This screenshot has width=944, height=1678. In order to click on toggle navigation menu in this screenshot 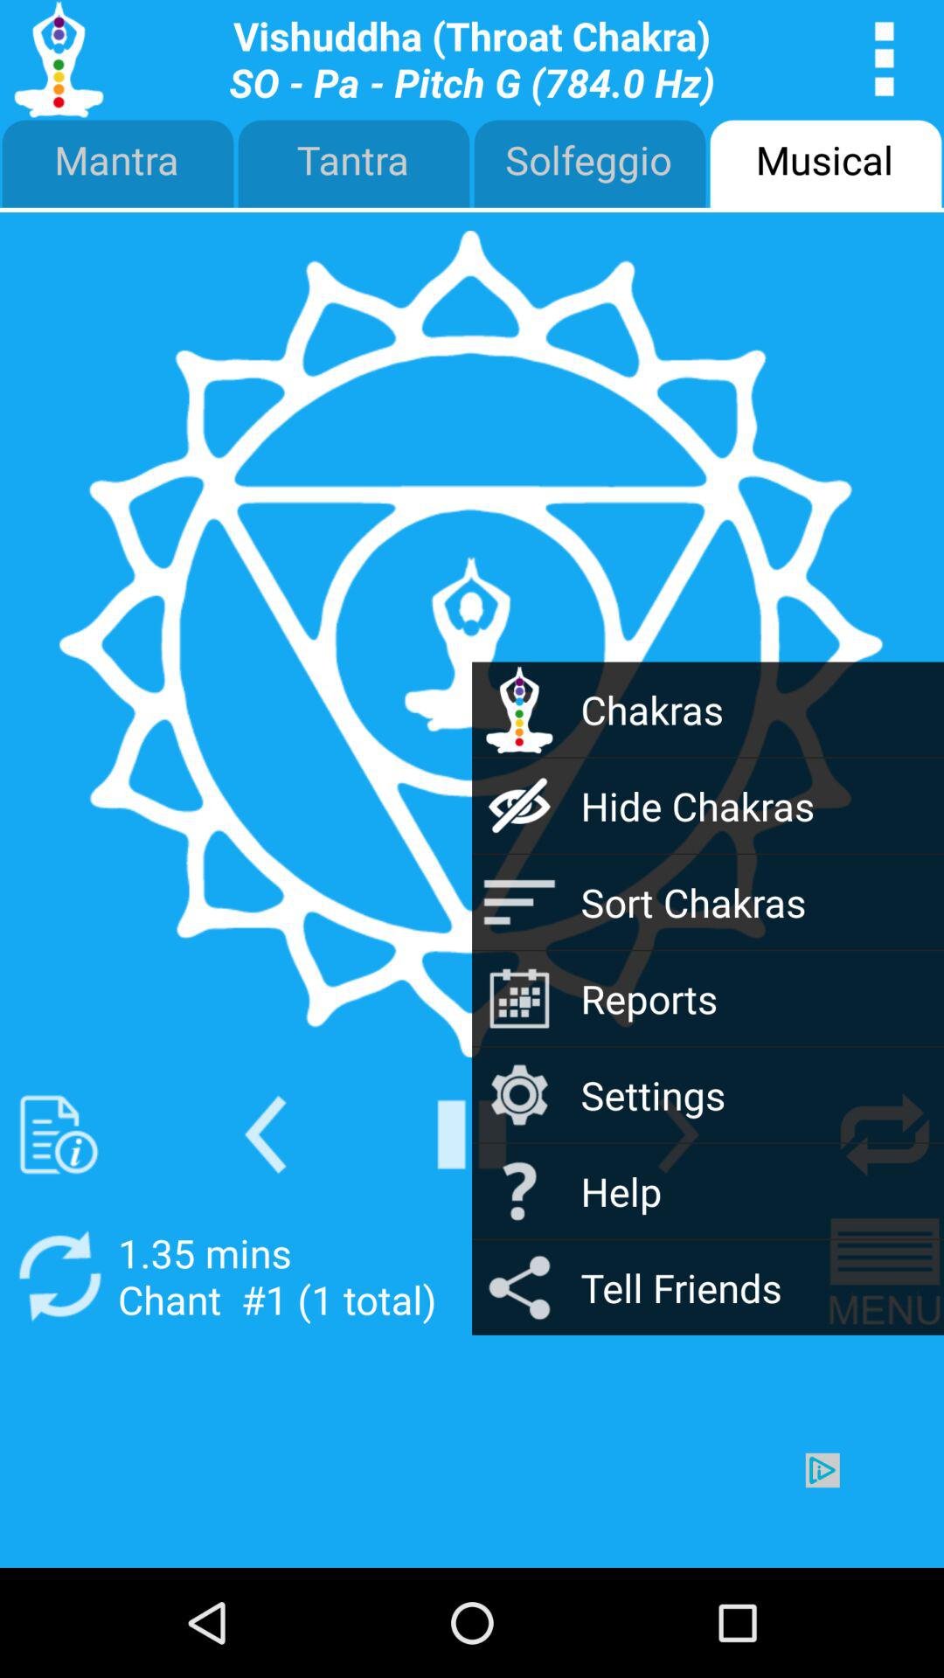, I will do `click(885, 1276)`.